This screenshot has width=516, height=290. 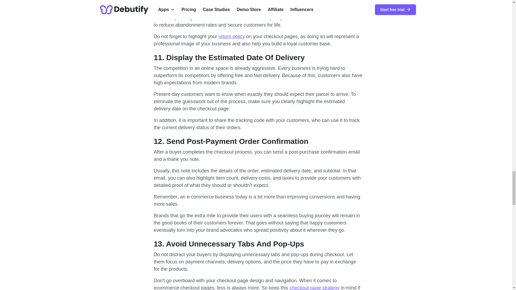 What do you see at coordinates (231, 37) in the screenshot?
I see `return policy` at bounding box center [231, 37].